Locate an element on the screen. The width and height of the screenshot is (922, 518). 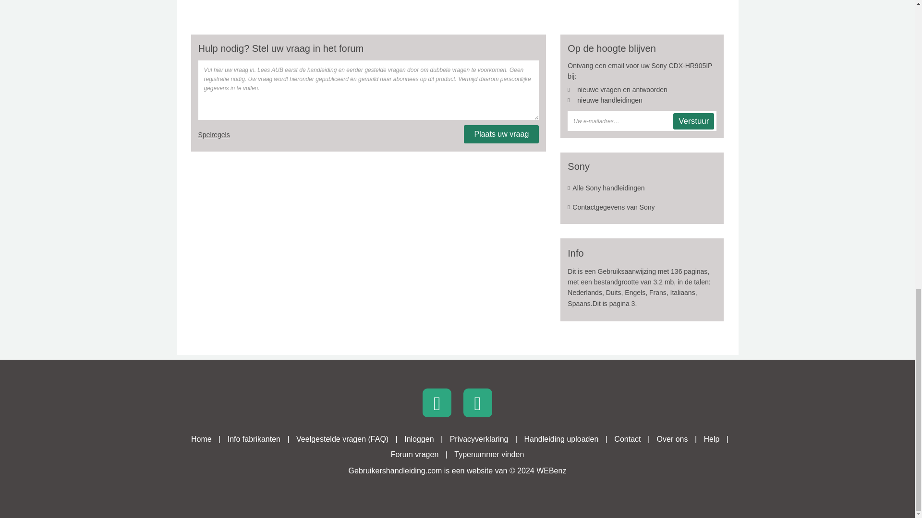
Bekijk de contactgegevens van Sony is located at coordinates (642, 207).